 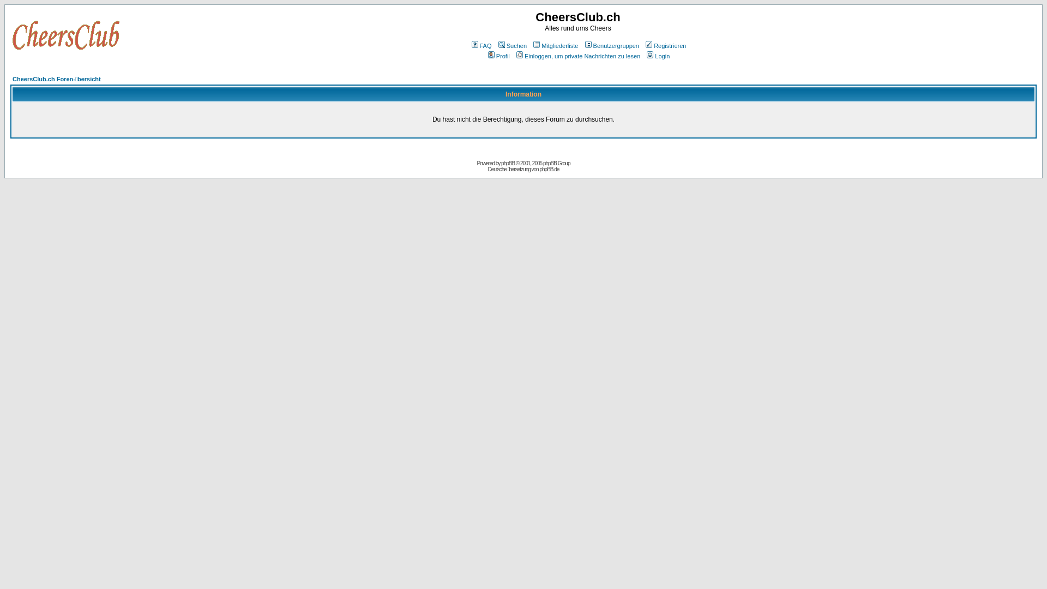 I want to click on Benutzergruppen, so click(x=611, y=46).